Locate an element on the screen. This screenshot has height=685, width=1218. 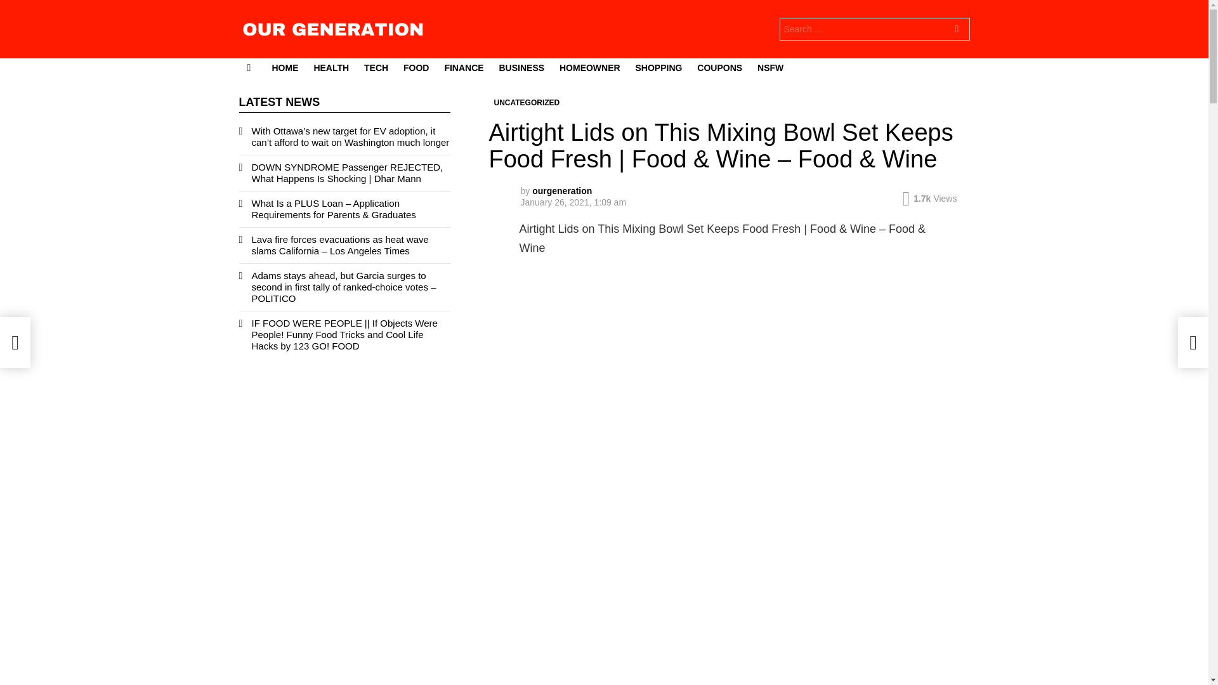
TECH is located at coordinates (376, 67).